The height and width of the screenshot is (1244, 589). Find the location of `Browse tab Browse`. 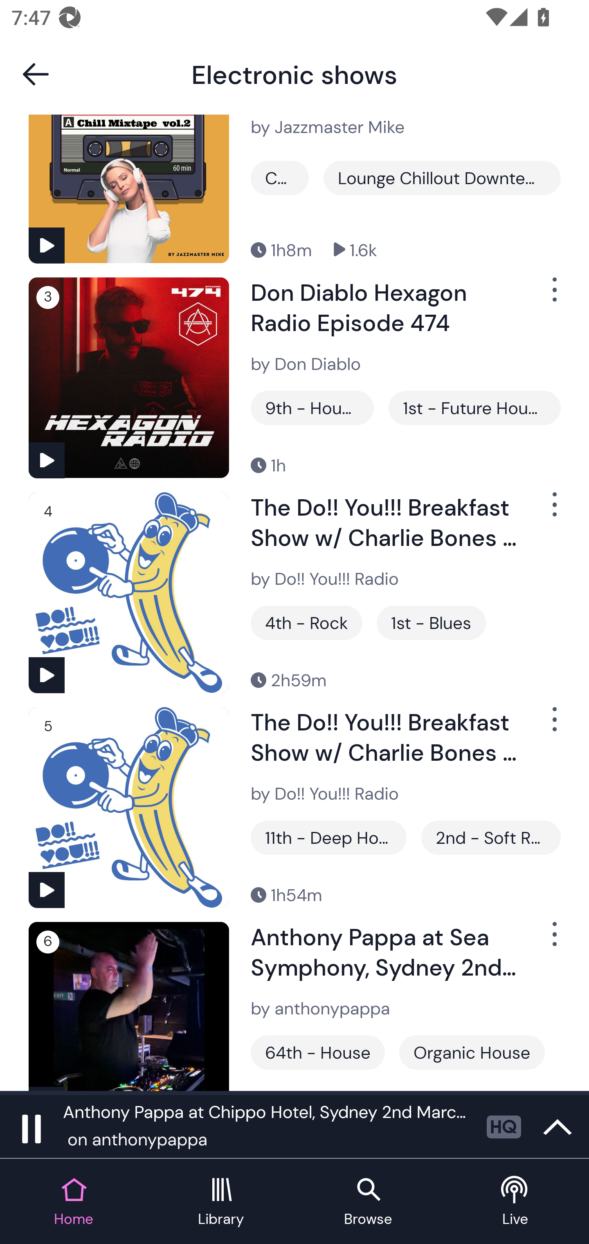

Browse tab Browse is located at coordinates (368, 1202).